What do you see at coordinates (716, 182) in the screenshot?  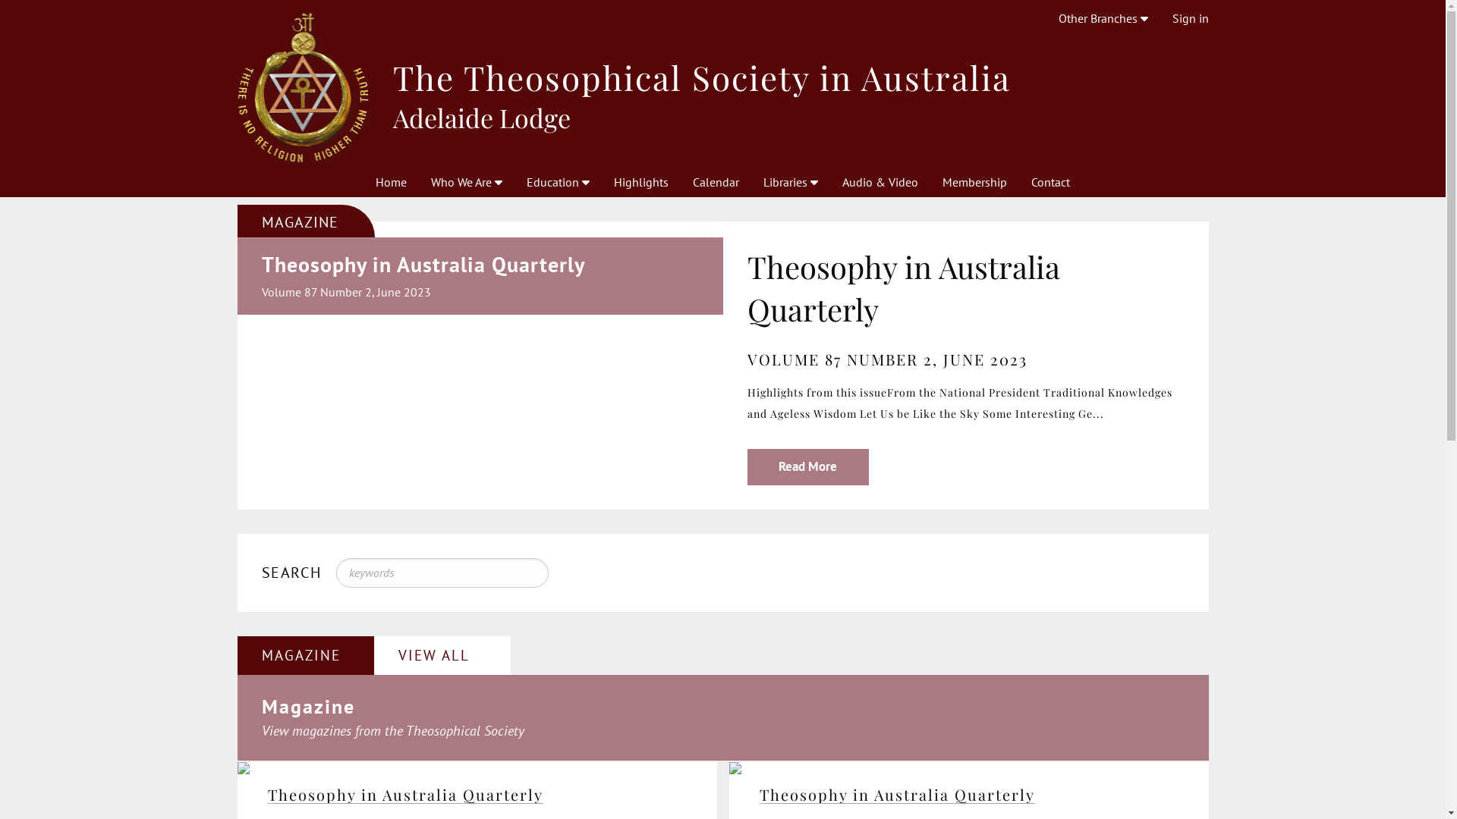 I see `Calendar` at bounding box center [716, 182].